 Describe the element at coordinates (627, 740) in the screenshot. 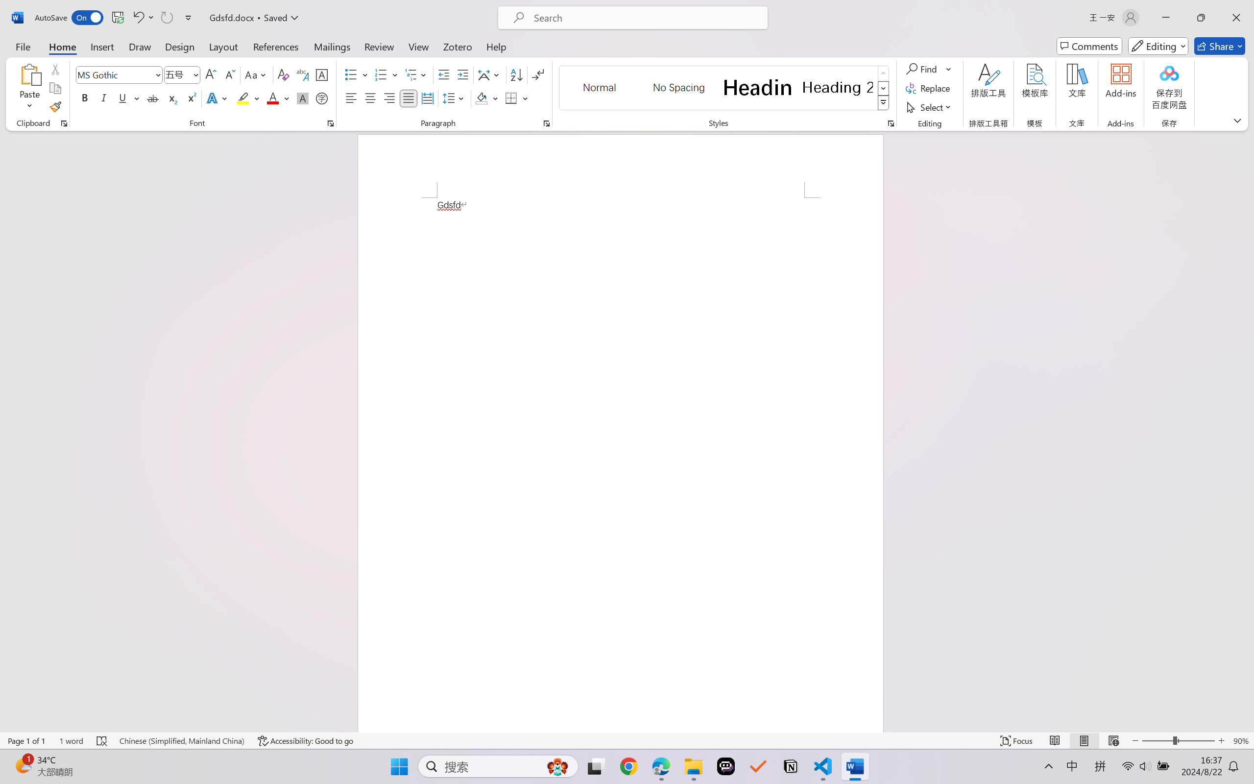

I see `Class: MsoCommandBar` at that location.